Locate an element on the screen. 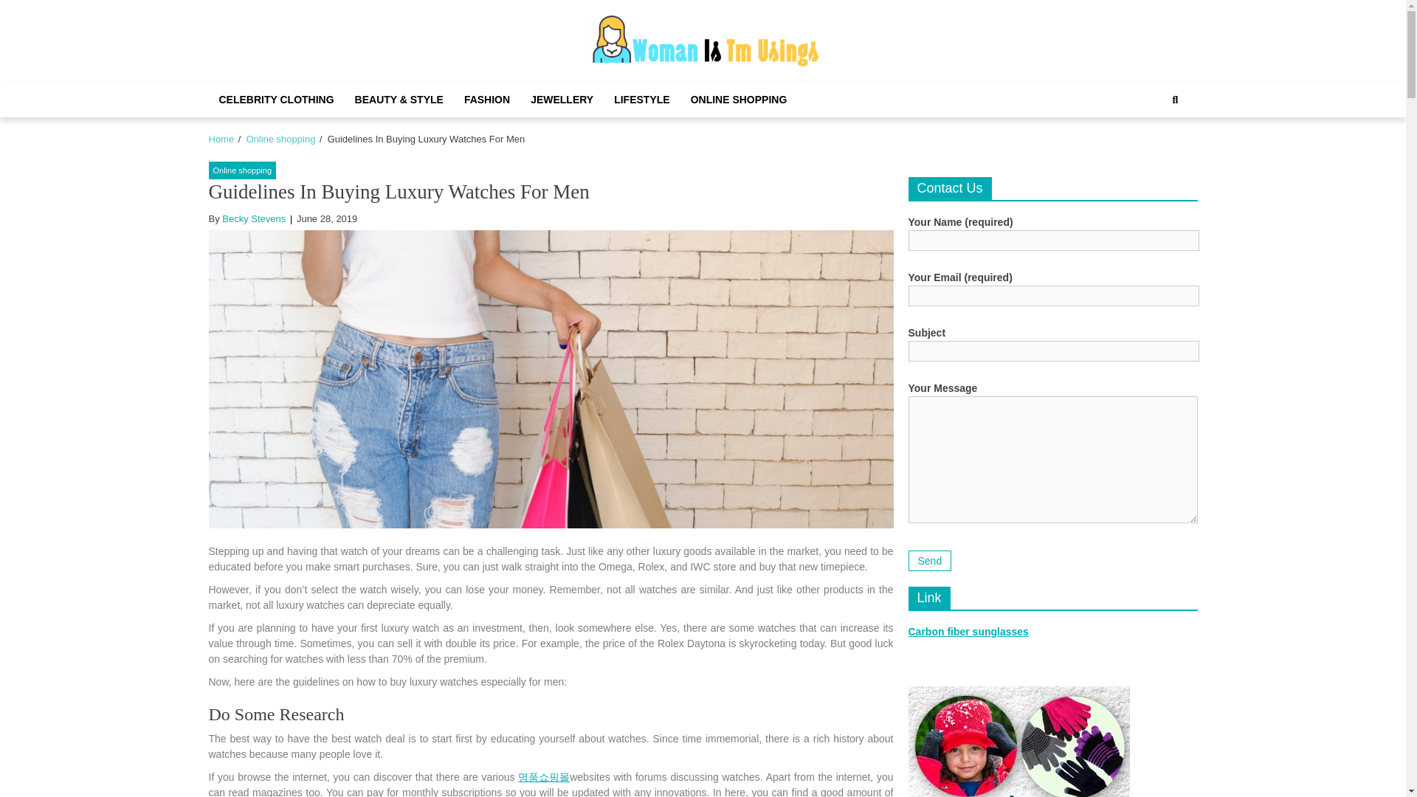  Becky Stevens is located at coordinates (254, 218).